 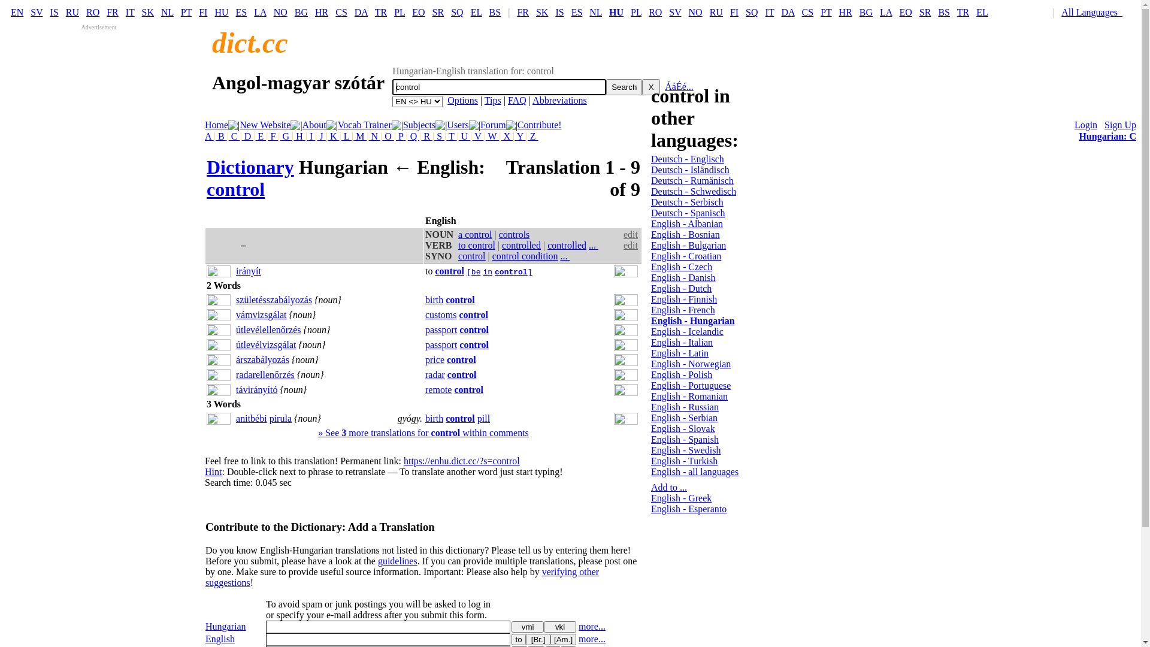 I want to click on Q, so click(x=414, y=137).